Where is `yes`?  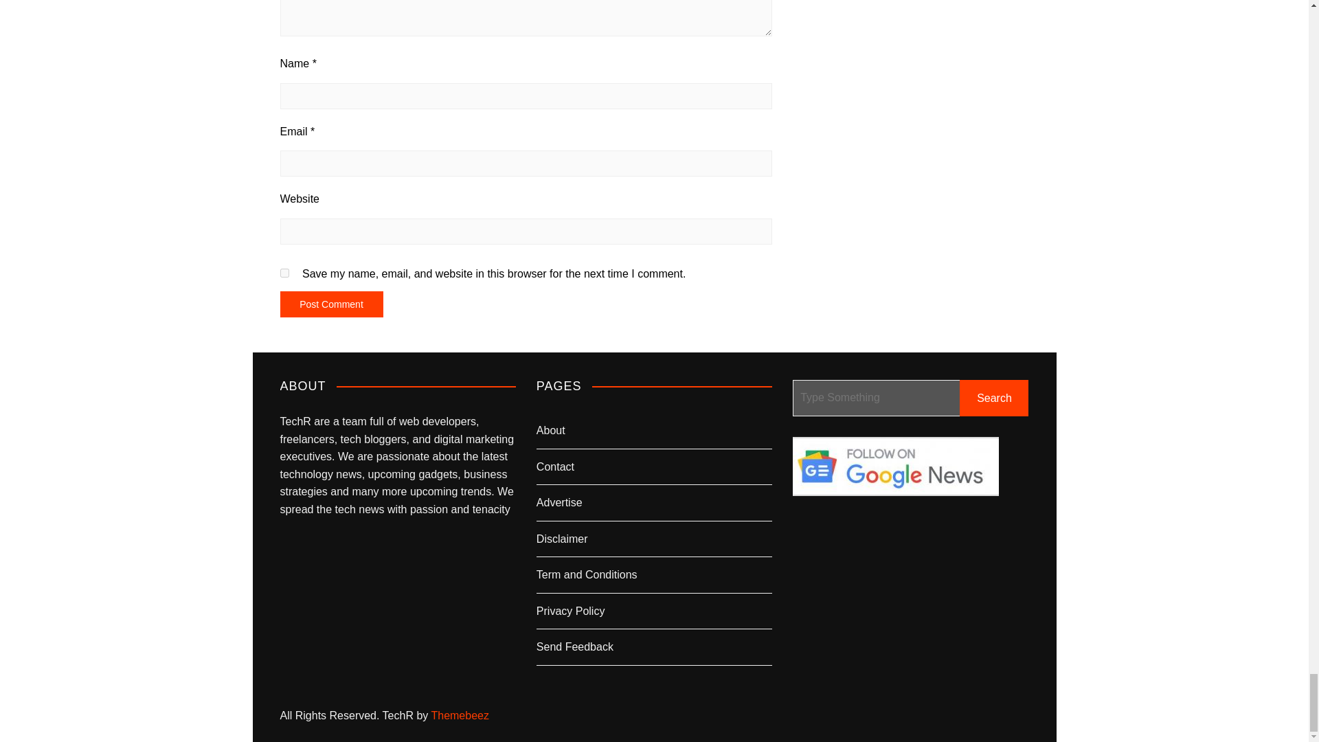 yes is located at coordinates (284, 272).